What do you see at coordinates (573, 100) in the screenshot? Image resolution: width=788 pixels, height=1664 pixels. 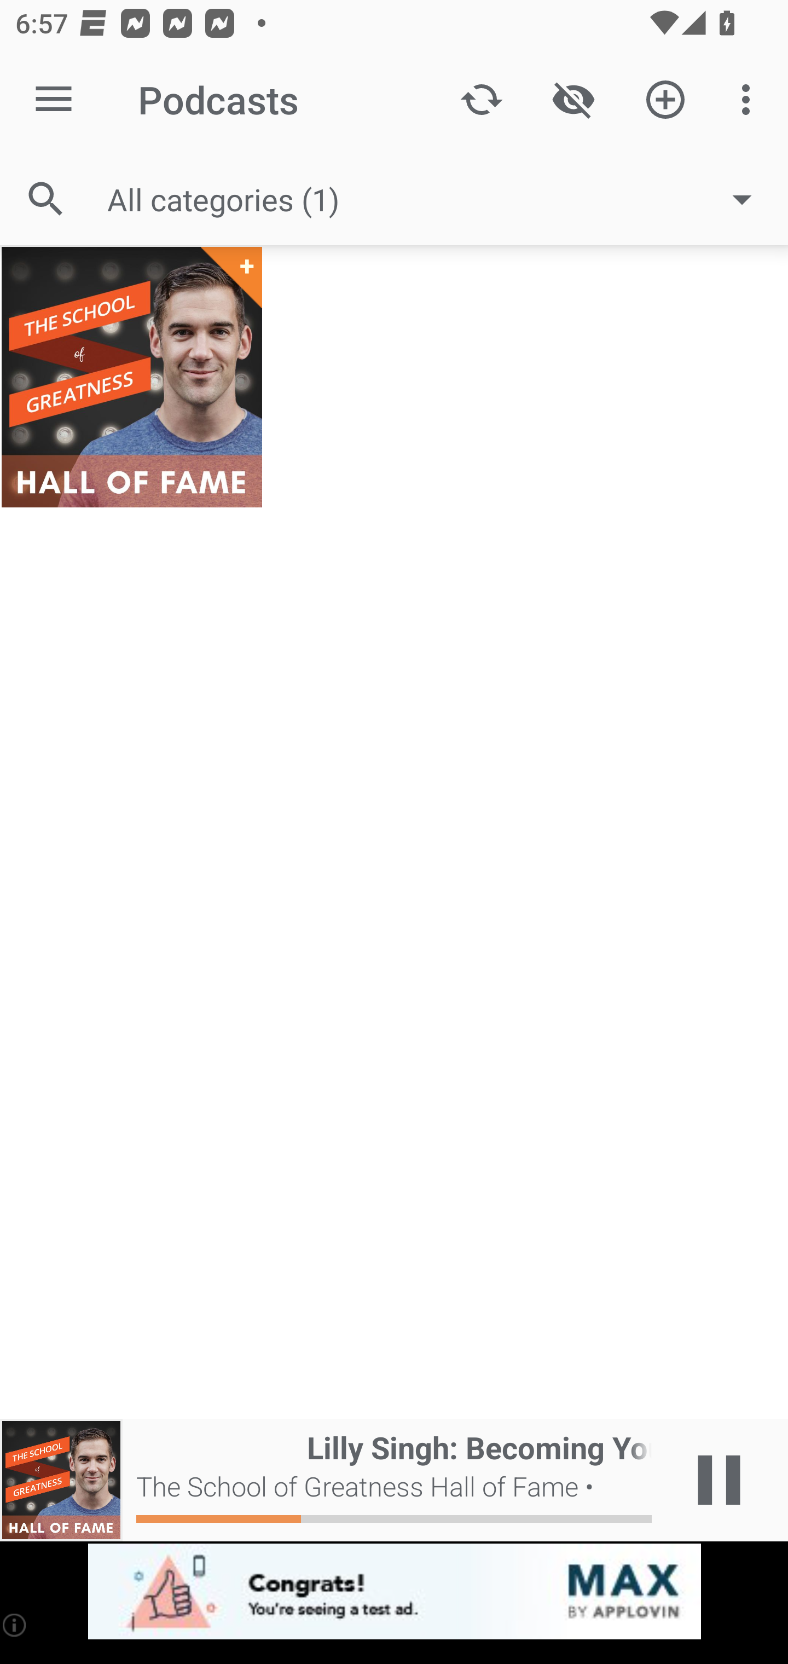 I see `Show / Hide played content` at bounding box center [573, 100].